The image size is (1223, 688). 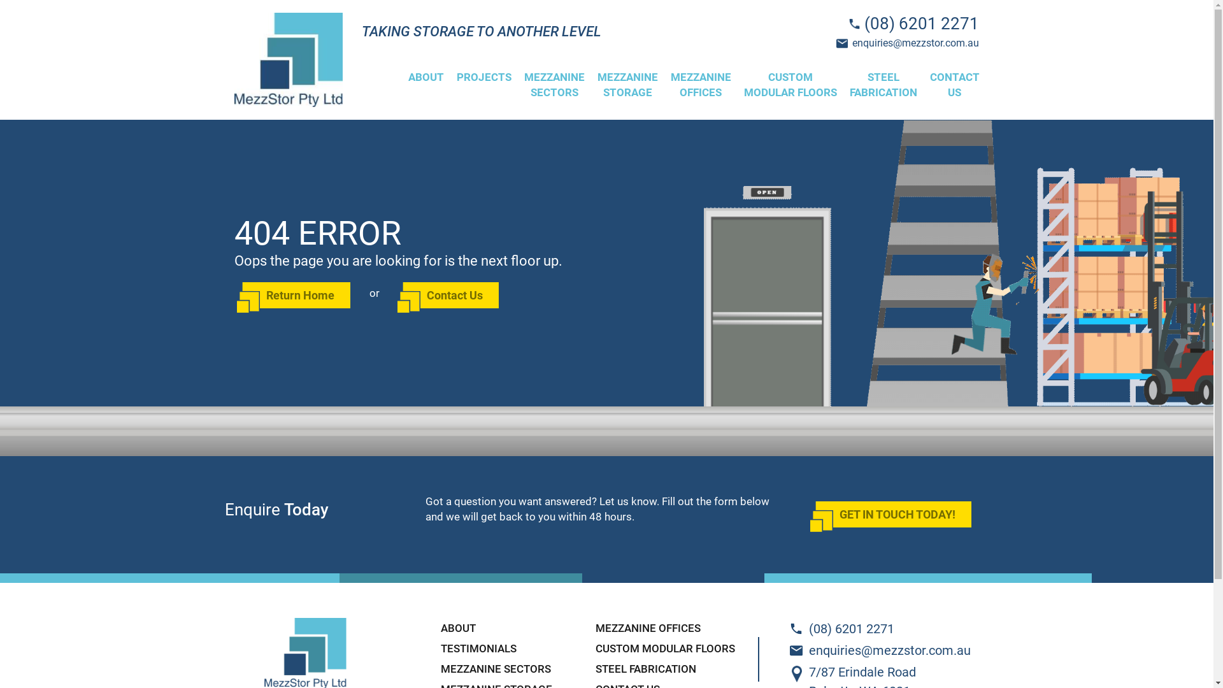 What do you see at coordinates (496, 669) in the screenshot?
I see `MEZZANINE SECTORS` at bounding box center [496, 669].